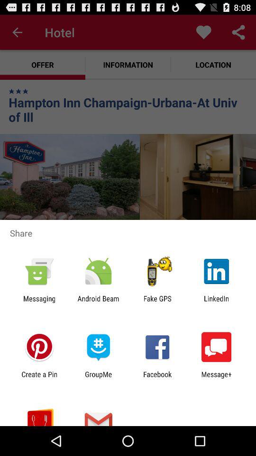 The width and height of the screenshot is (256, 456). I want to click on press app next to the linkedin item, so click(157, 303).